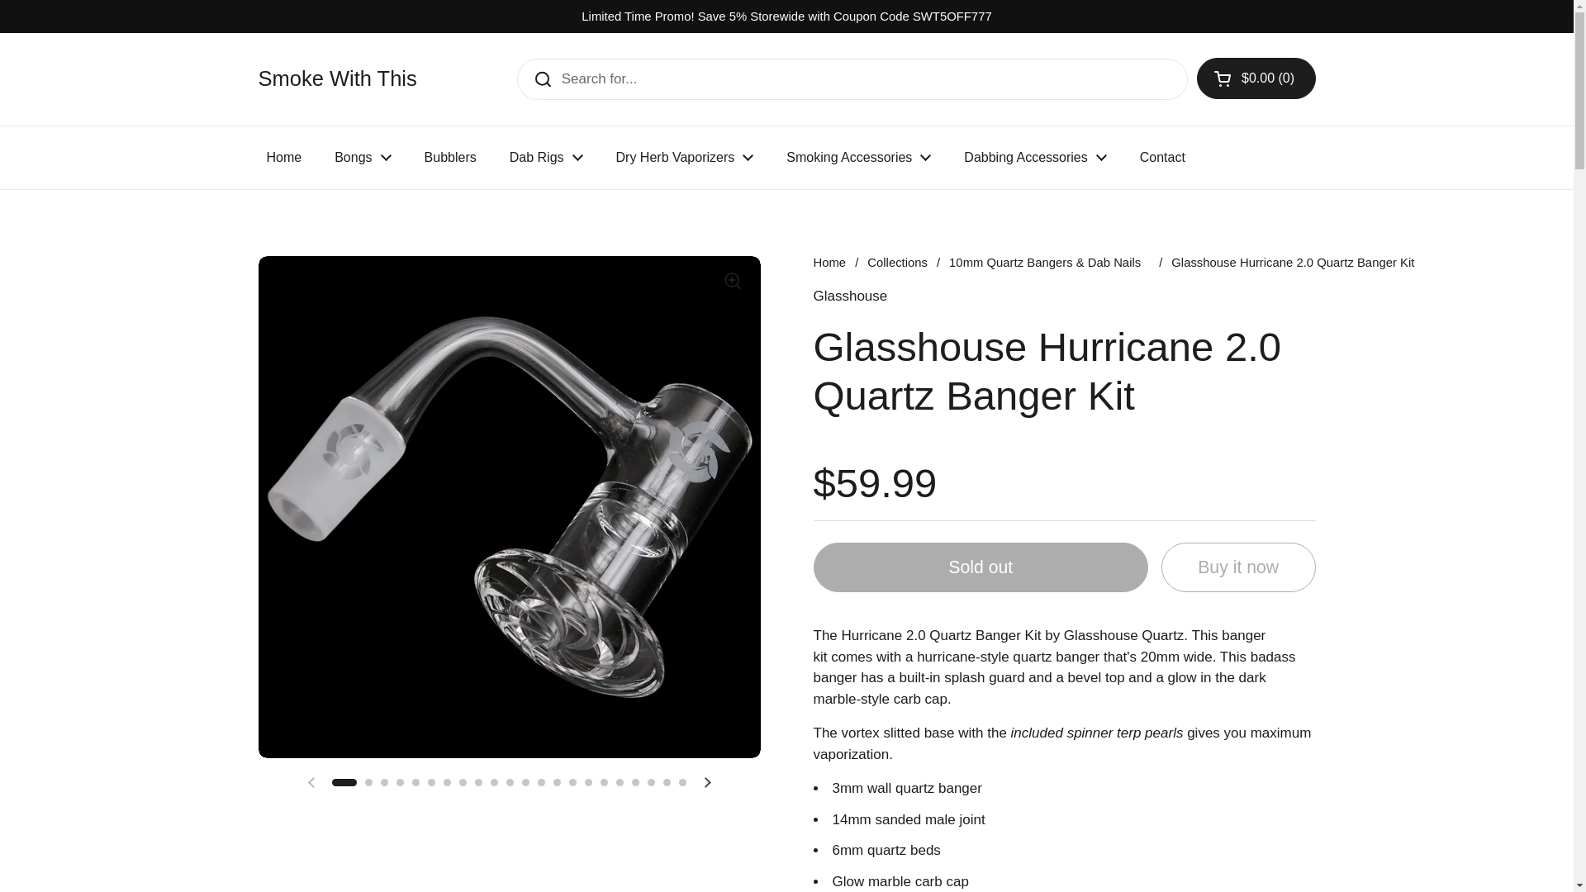 This screenshot has height=892, width=1586. What do you see at coordinates (336, 79) in the screenshot?
I see `Smoke With This` at bounding box center [336, 79].